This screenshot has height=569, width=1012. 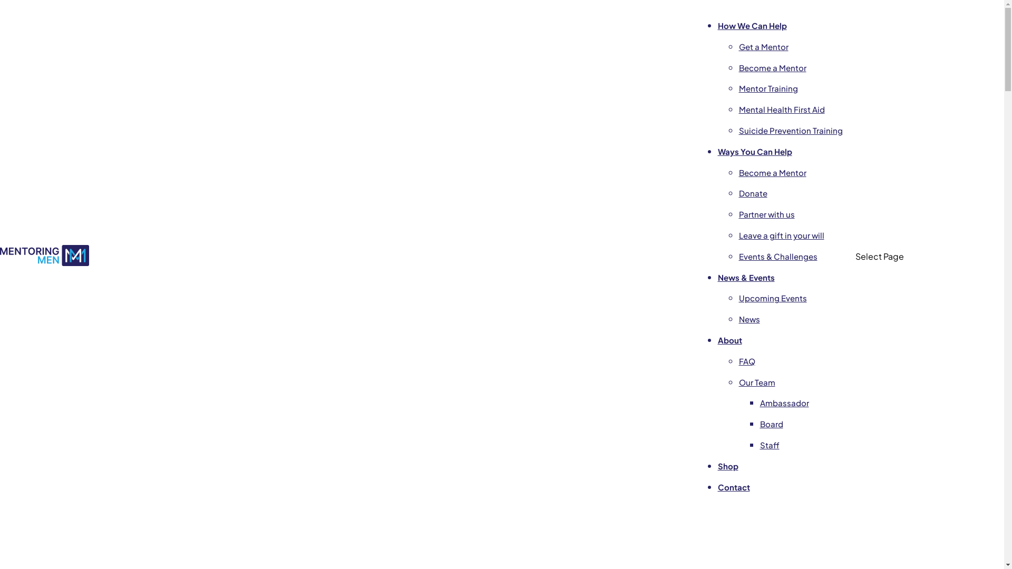 What do you see at coordinates (747, 361) in the screenshot?
I see `FAQ` at bounding box center [747, 361].